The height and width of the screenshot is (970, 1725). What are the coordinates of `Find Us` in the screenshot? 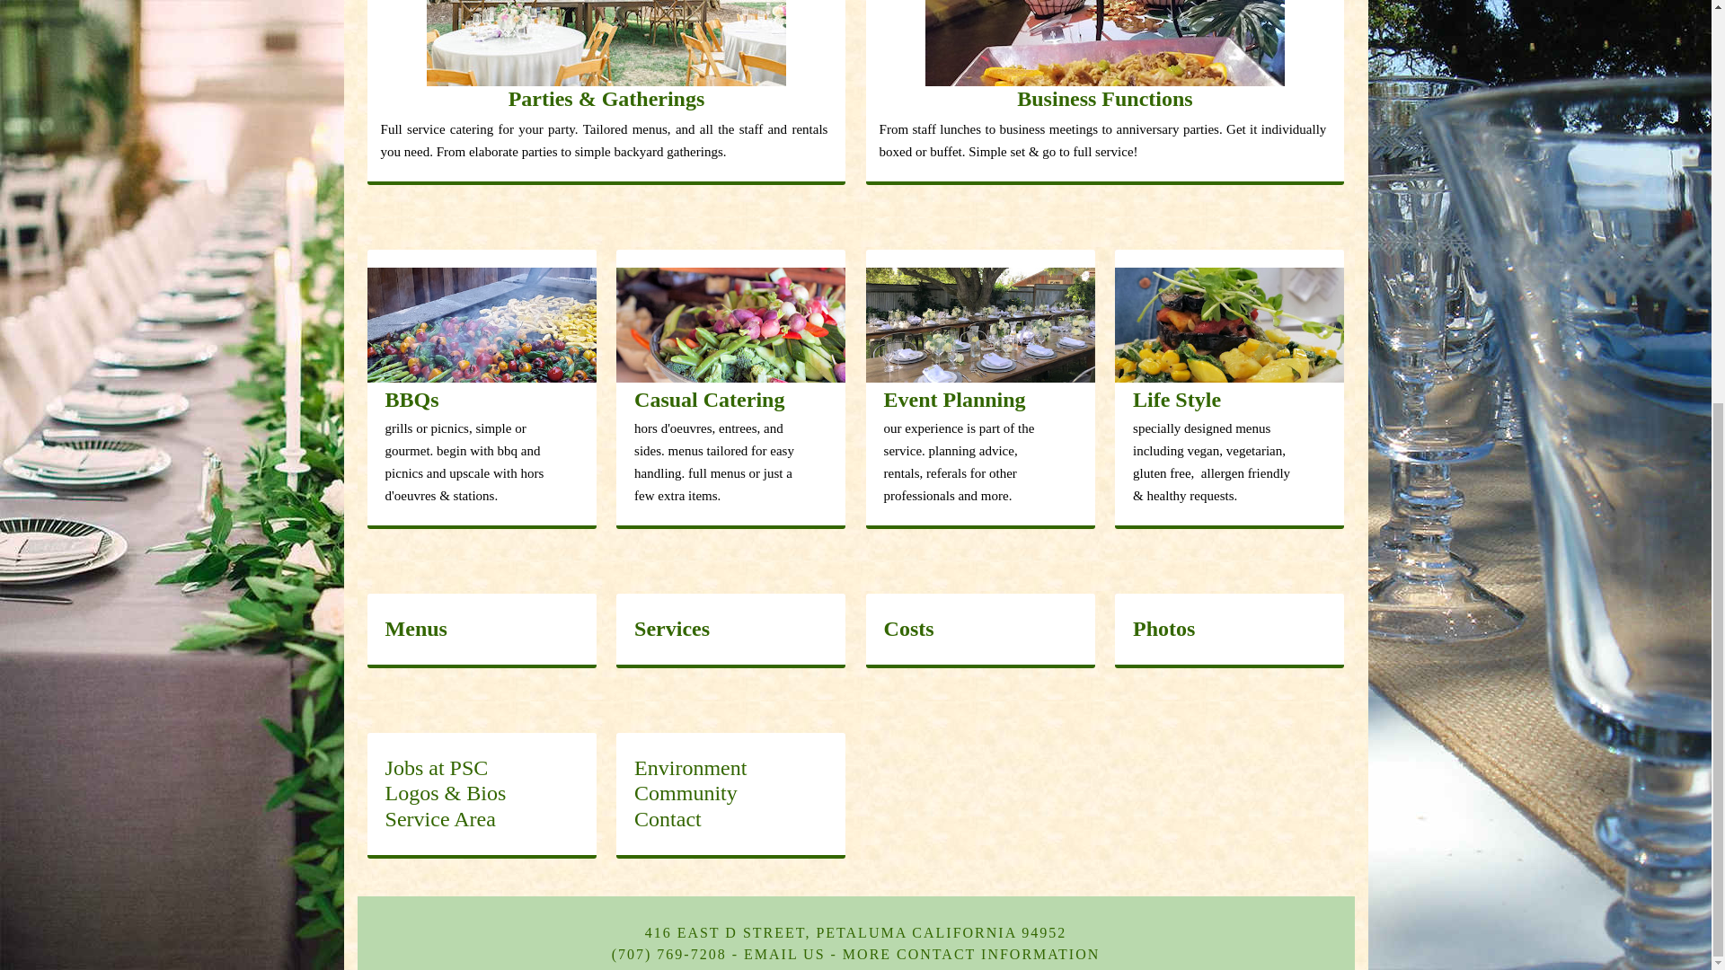 It's located at (856, 932).